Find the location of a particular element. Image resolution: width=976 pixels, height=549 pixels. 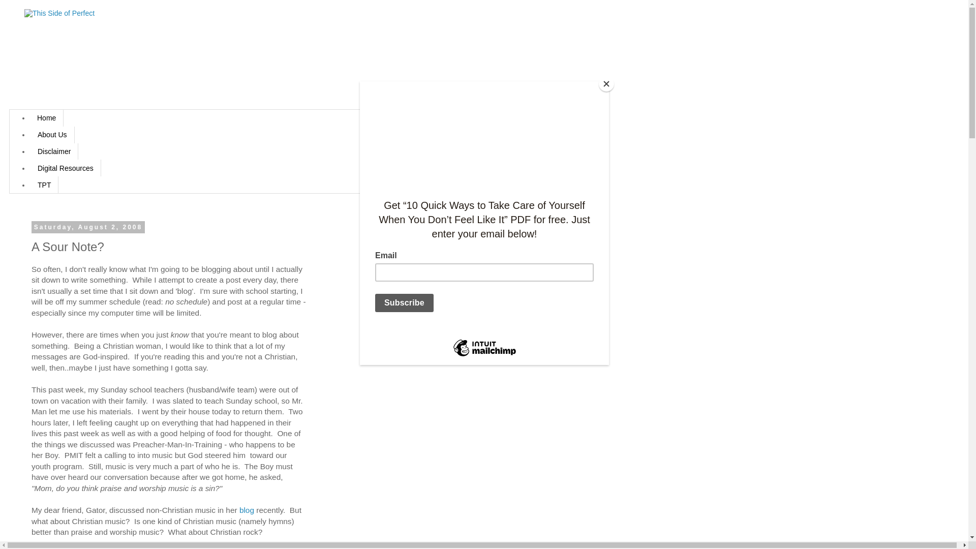

TPT is located at coordinates (44, 185).